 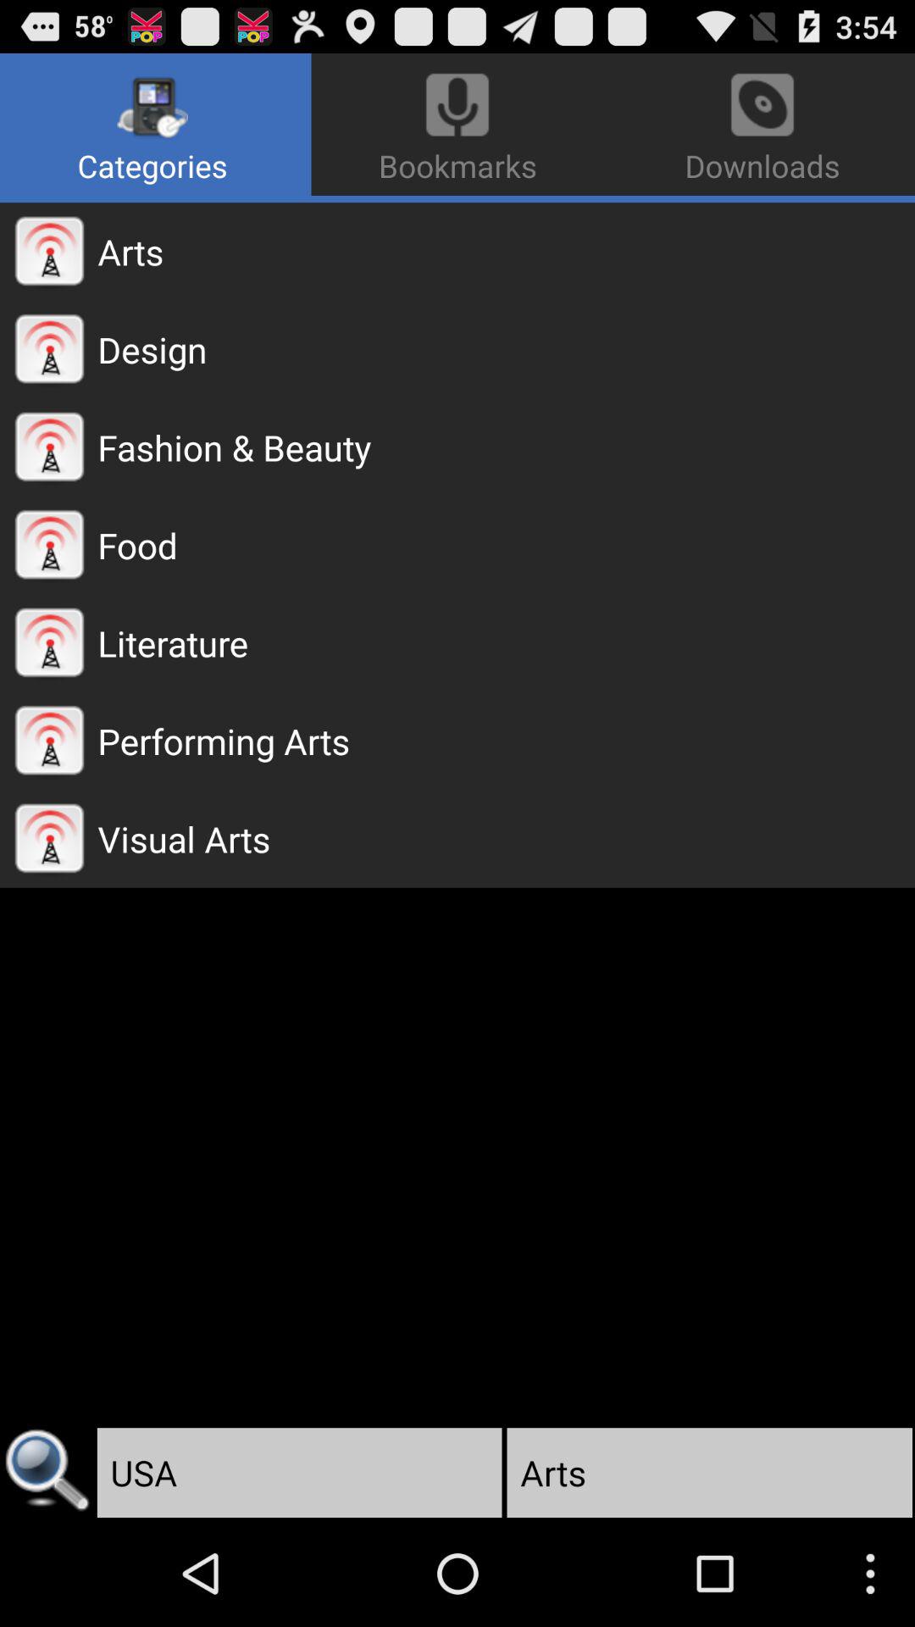 I want to click on launch literature app, so click(x=507, y=642).